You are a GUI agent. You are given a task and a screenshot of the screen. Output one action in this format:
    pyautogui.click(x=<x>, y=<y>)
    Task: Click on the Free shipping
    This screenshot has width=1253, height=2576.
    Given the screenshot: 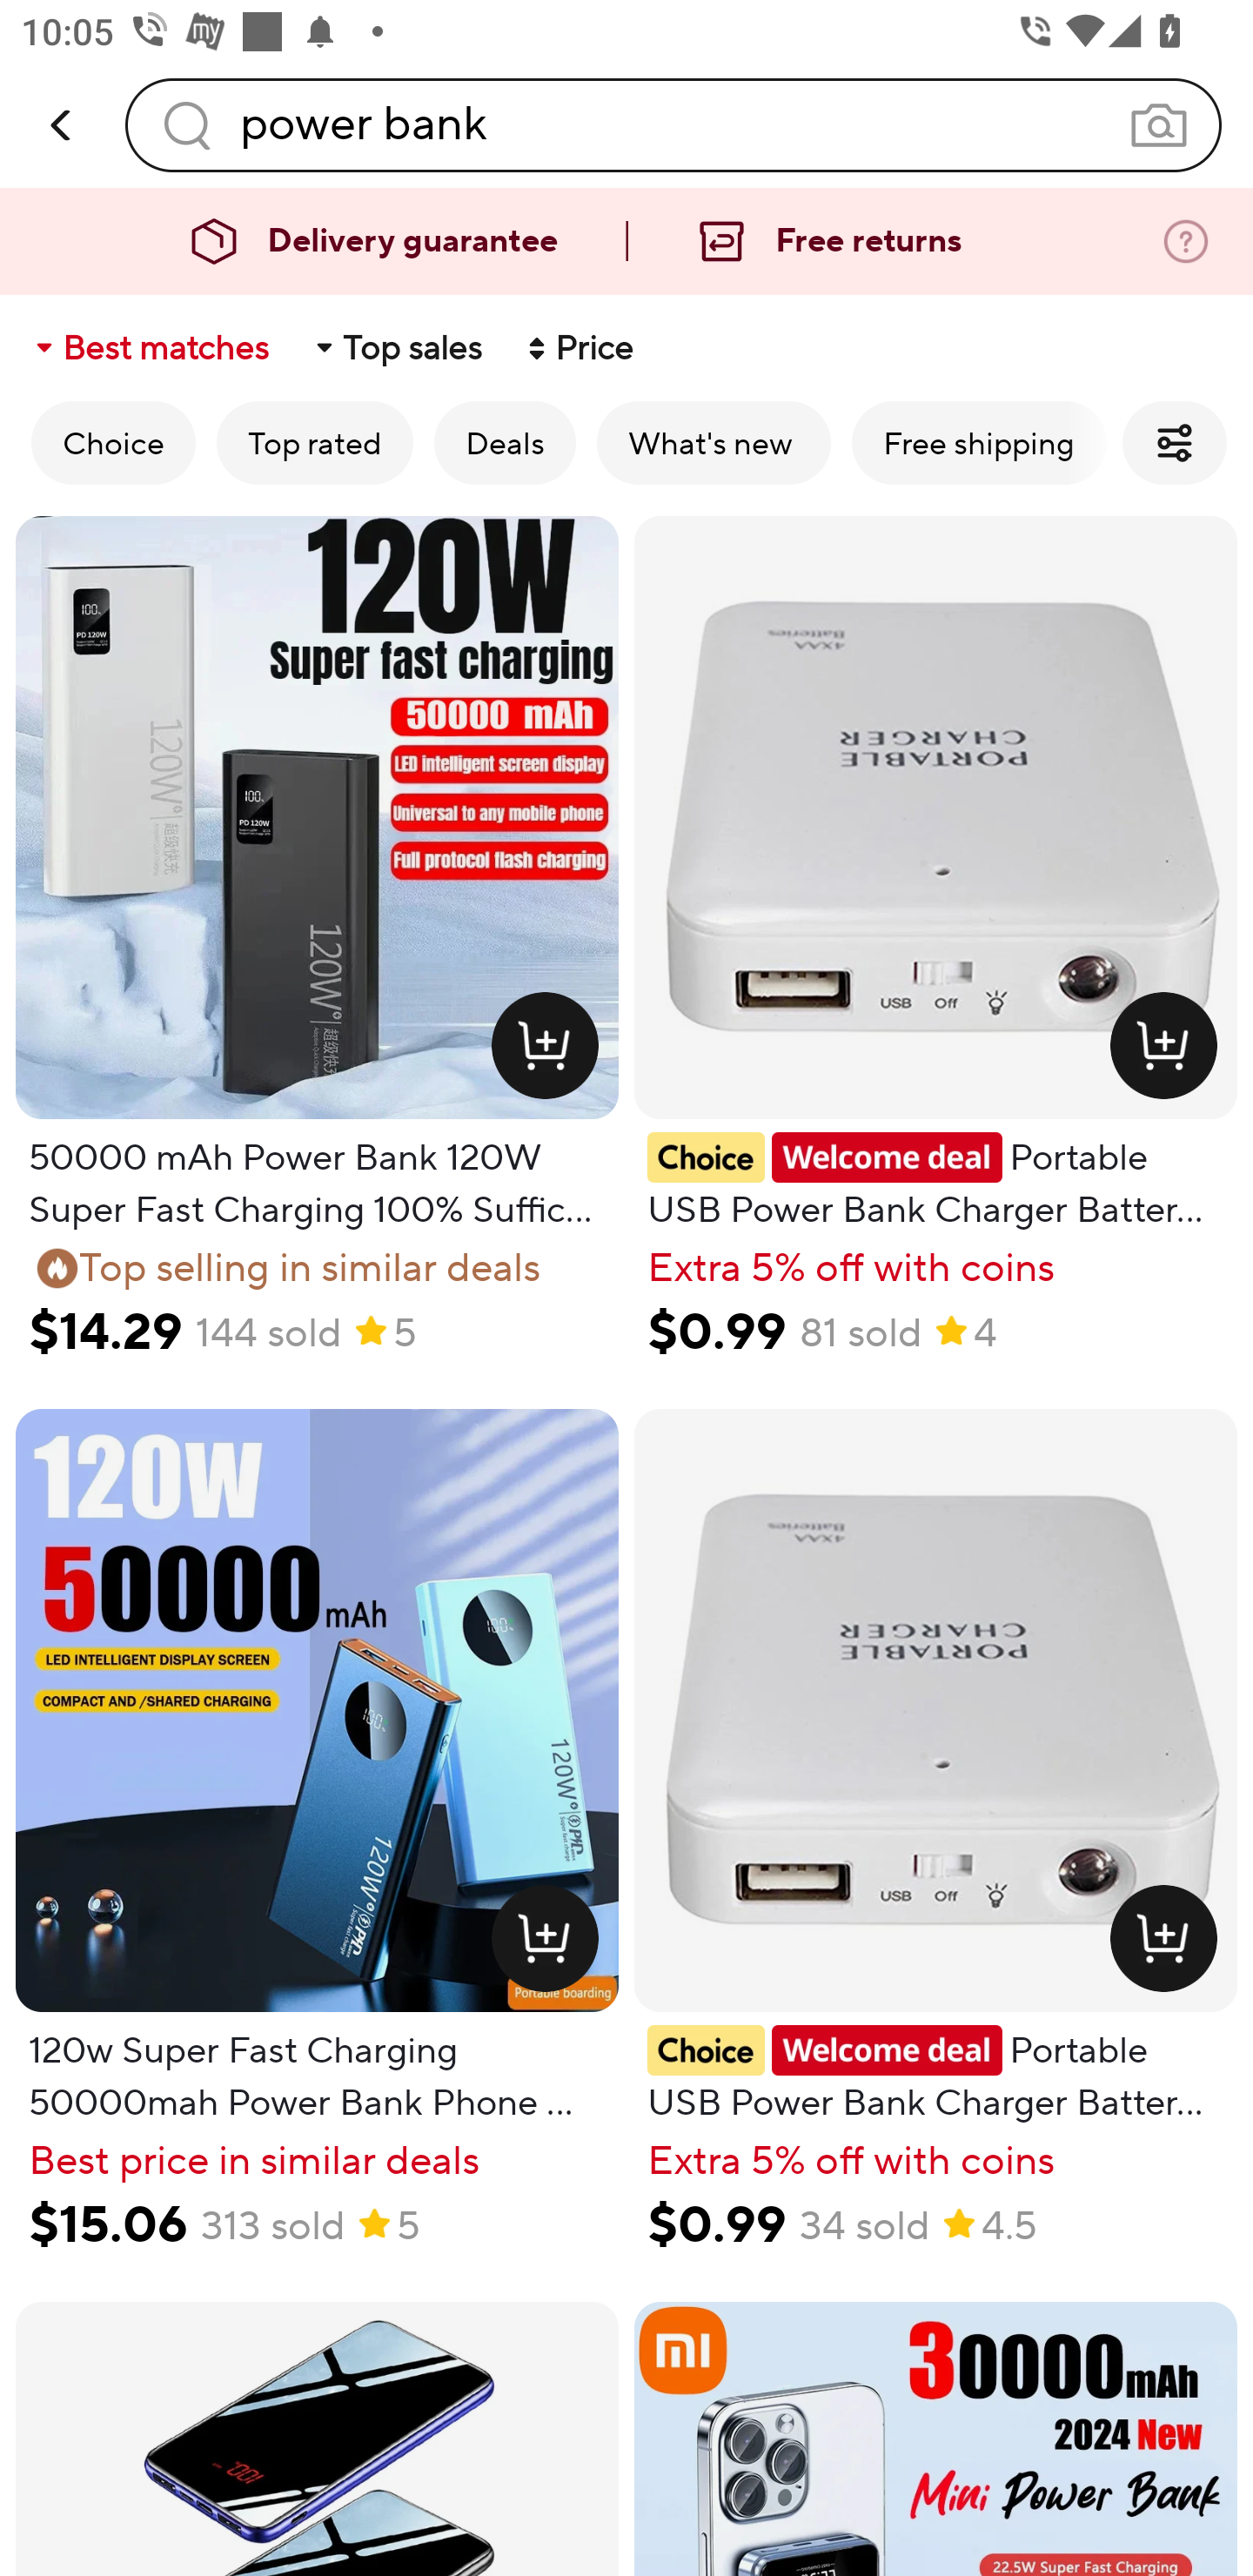 What is the action you would take?
    pyautogui.click(x=979, y=442)
    